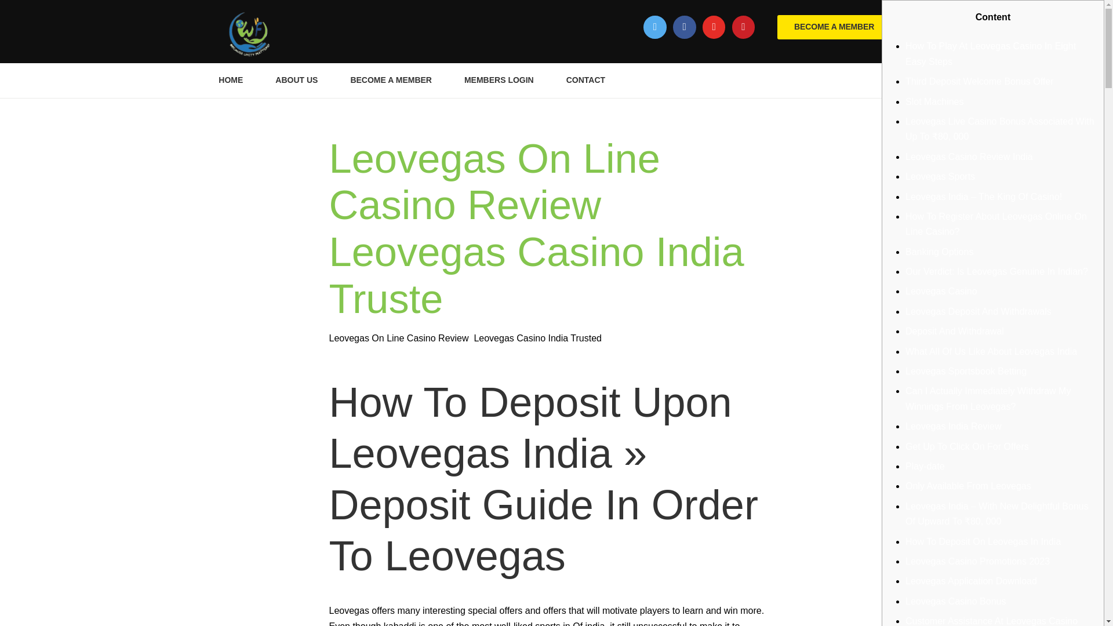 Image resolution: width=1113 pixels, height=626 pixels. Describe the element at coordinates (940, 176) in the screenshot. I see `Leovegas Sports` at that location.